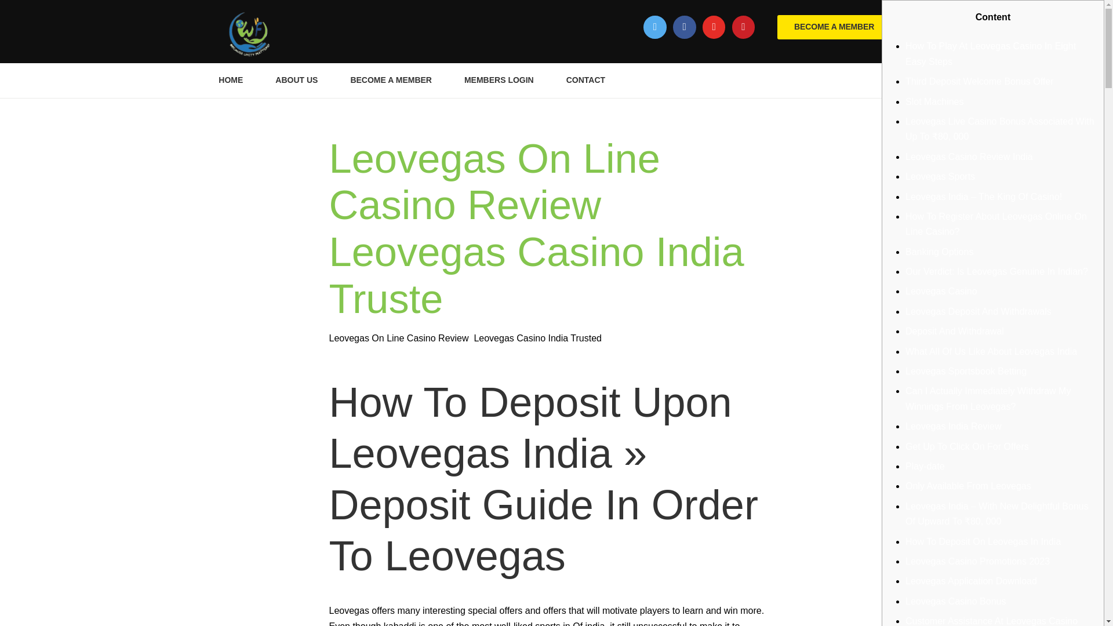 Image resolution: width=1113 pixels, height=626 pixels. Describe the element at coordinates (940, 176) in the screenshot. I see `Leovegas Sports` at that location.